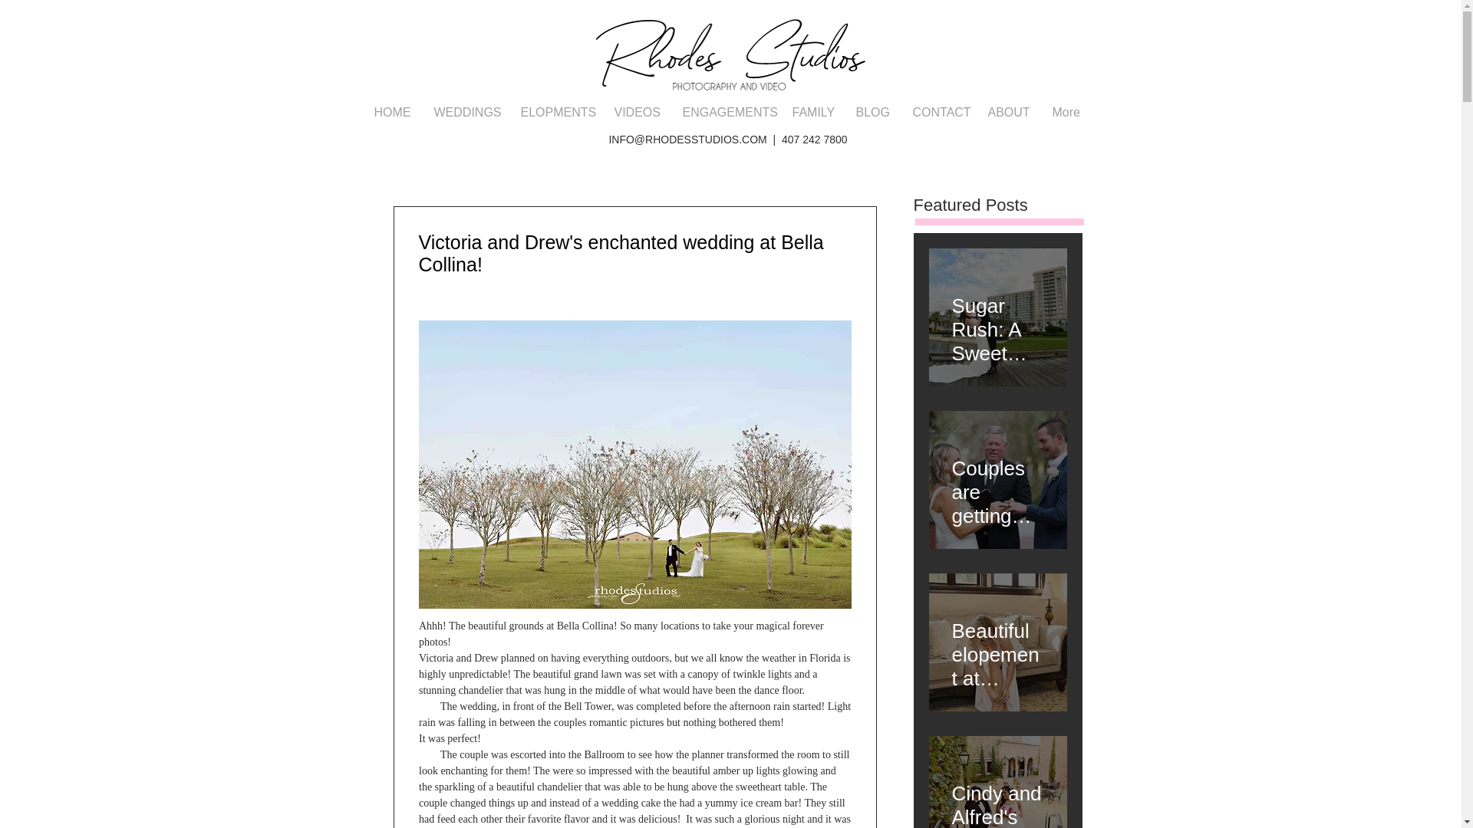 This screenshot has width=1473, height=828. What do you see at coordinates (1007, 112) in the screenshot?
I see `ABOUT` at bounding box center [1007, 112].